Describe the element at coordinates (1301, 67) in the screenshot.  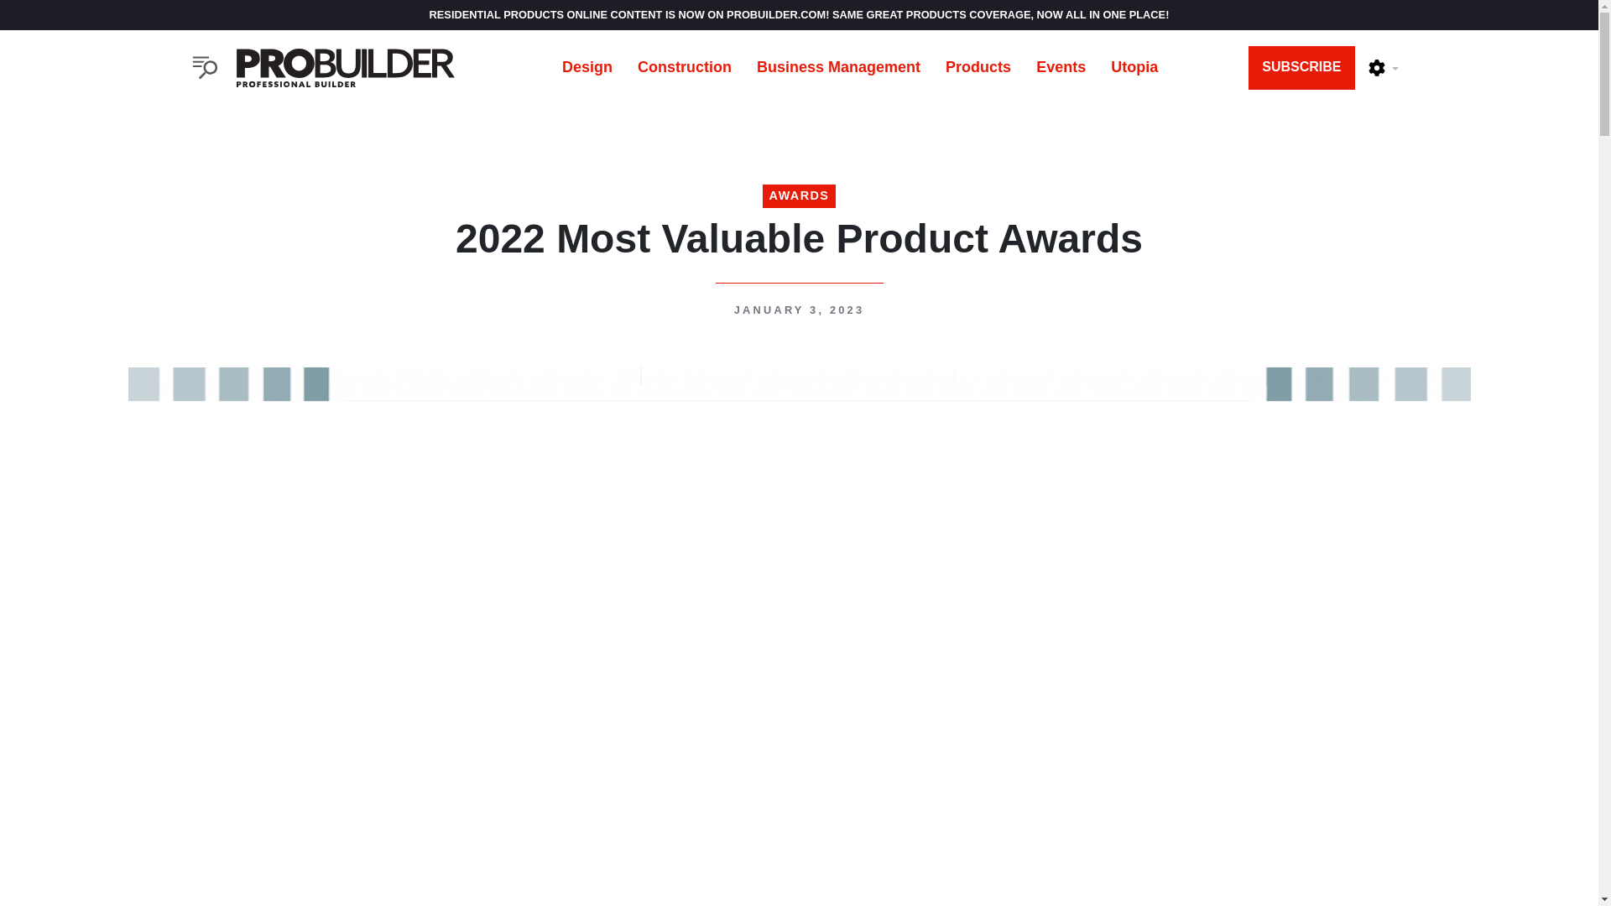
I see `SUBSCRIBE` at that location.